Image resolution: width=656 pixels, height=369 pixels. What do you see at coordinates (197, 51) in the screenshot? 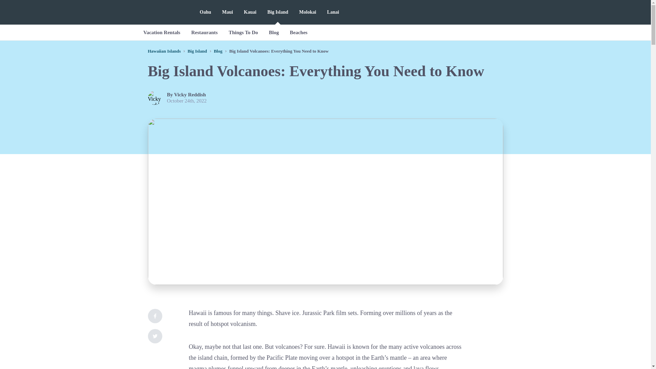
I see `Big Island` at bounding box center [197, 51].